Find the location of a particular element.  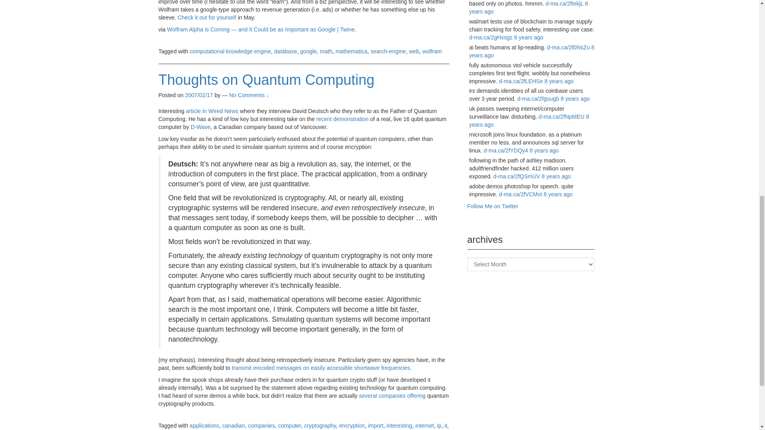

companies is located at coordinates (392, 396).